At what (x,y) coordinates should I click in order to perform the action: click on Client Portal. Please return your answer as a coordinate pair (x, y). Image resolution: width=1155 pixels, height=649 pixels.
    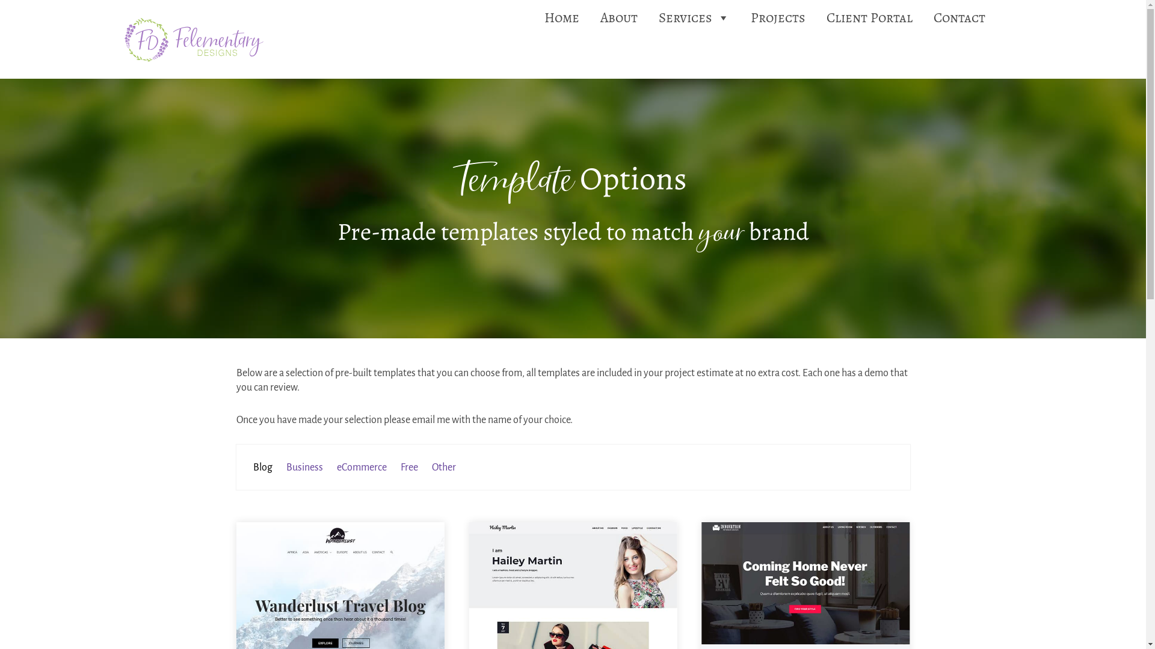
    Looking at the image, I should click on (870, 18).